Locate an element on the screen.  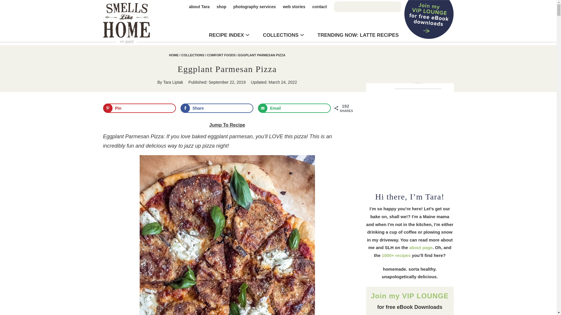
web stories is located at coordinates (294, 7).